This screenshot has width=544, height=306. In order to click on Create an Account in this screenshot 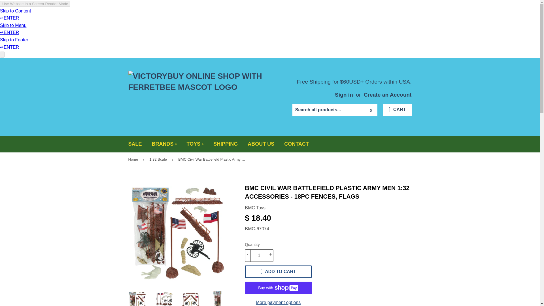, I will do `click(388, 95)`.